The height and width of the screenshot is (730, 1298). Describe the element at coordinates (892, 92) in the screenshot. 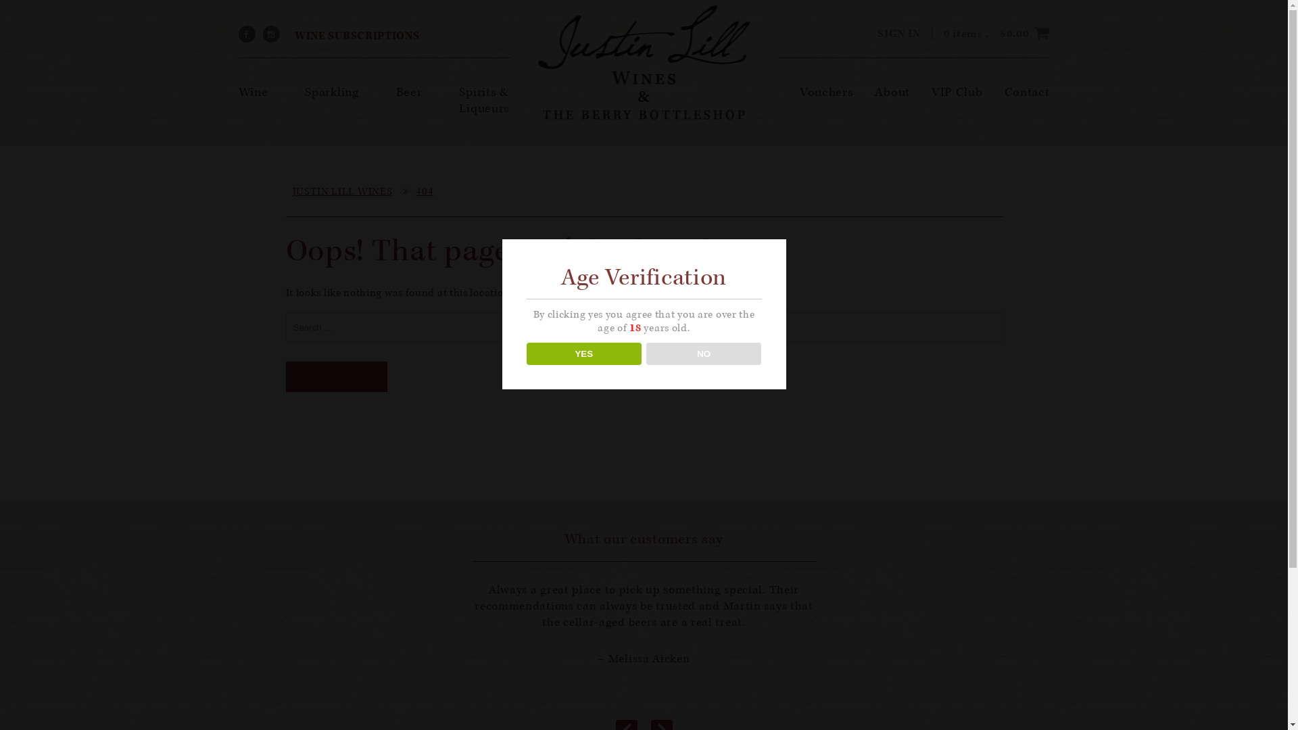

I see `About` at that location.